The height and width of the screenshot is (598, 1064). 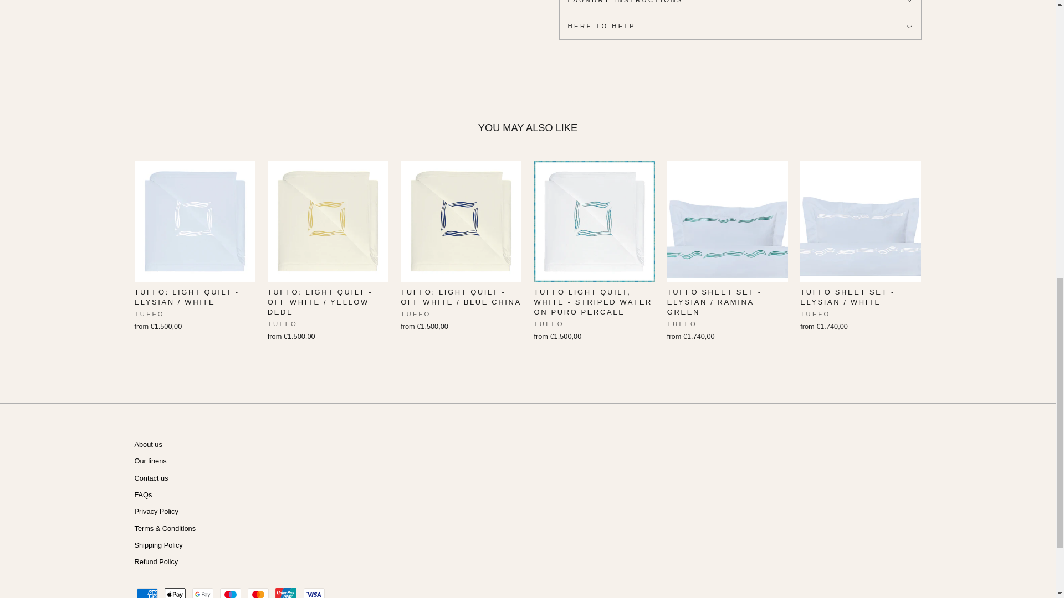 What do you see at coordinates (258, 592) in the screenshot?
I see `Mastercard` at bounding box center [258, 592].